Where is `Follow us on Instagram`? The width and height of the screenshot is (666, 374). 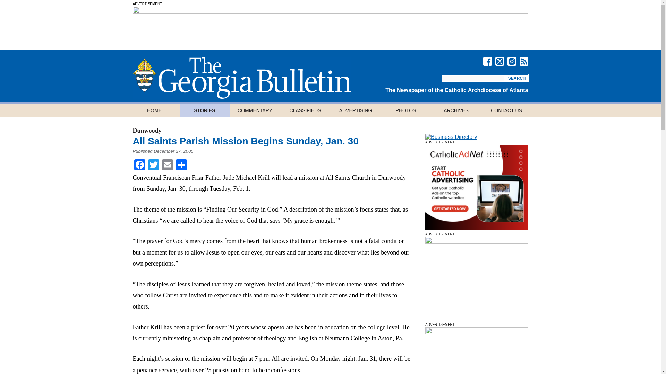 Follow us on Instagram is located at coordinates (511, 62).